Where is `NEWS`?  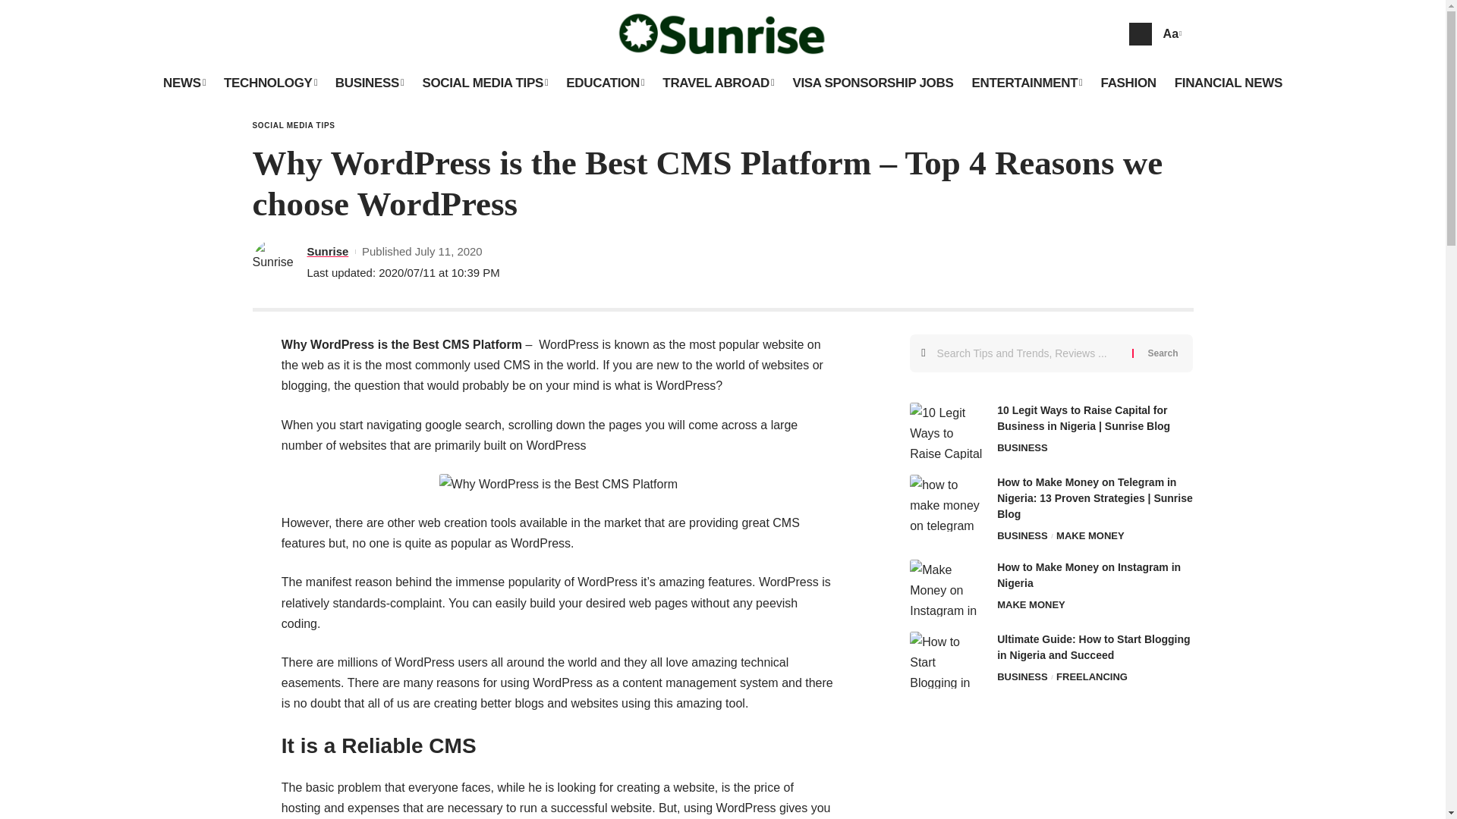 NEWS is located at coordinates (184, 83).